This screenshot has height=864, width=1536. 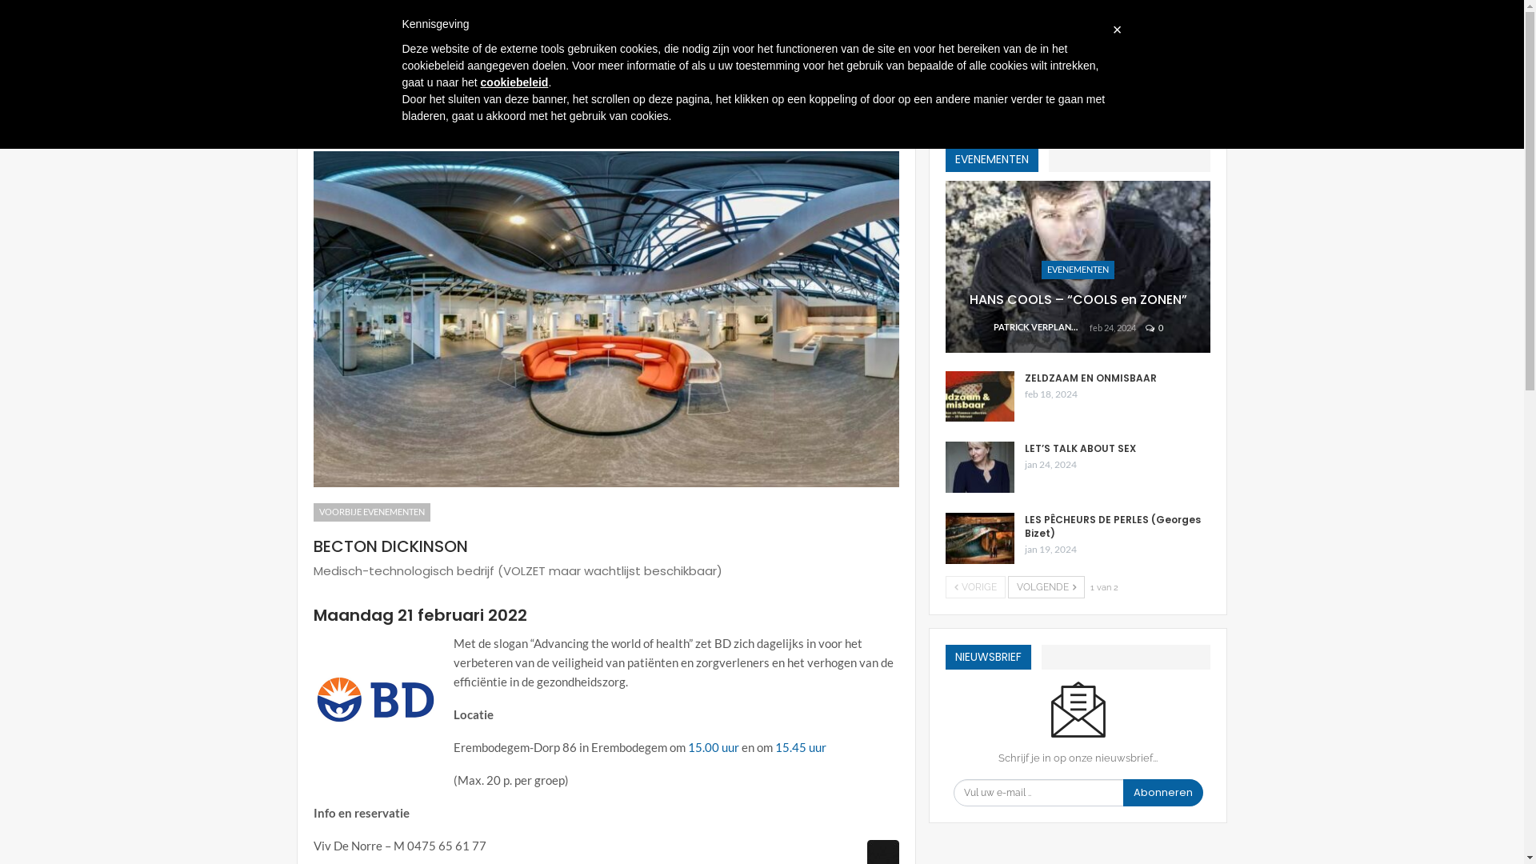 What do you see at coordinates (1091, 378) in the screenshot?
I see `ZELDZAAM EN ONMISBAAR` at bounding box center [1091, 378].